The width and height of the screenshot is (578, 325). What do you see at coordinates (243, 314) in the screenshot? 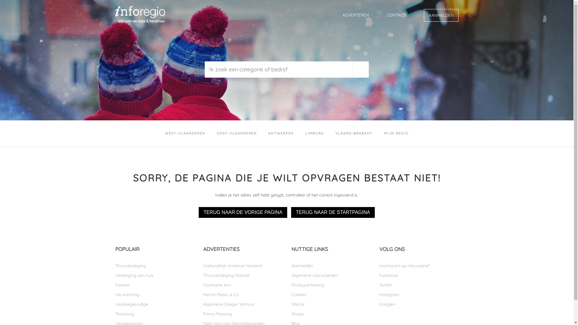
I see `Prima Pressing` at bounding box center [243, 314].